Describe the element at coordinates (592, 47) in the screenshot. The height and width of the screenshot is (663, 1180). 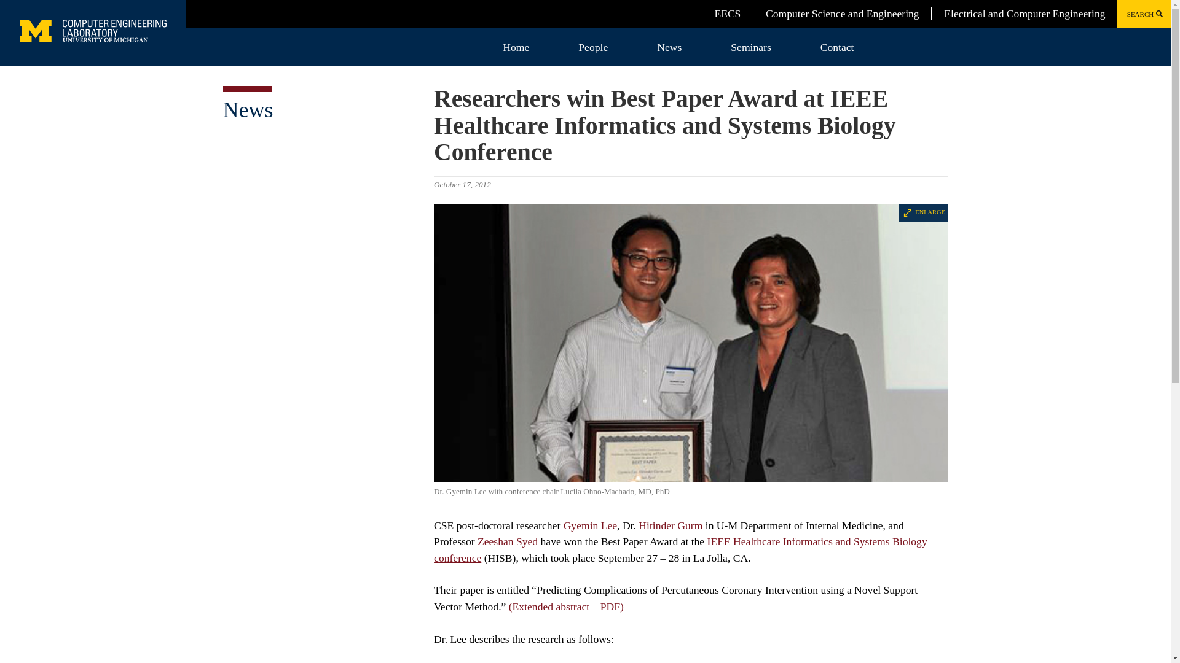
I see `People` at that location.